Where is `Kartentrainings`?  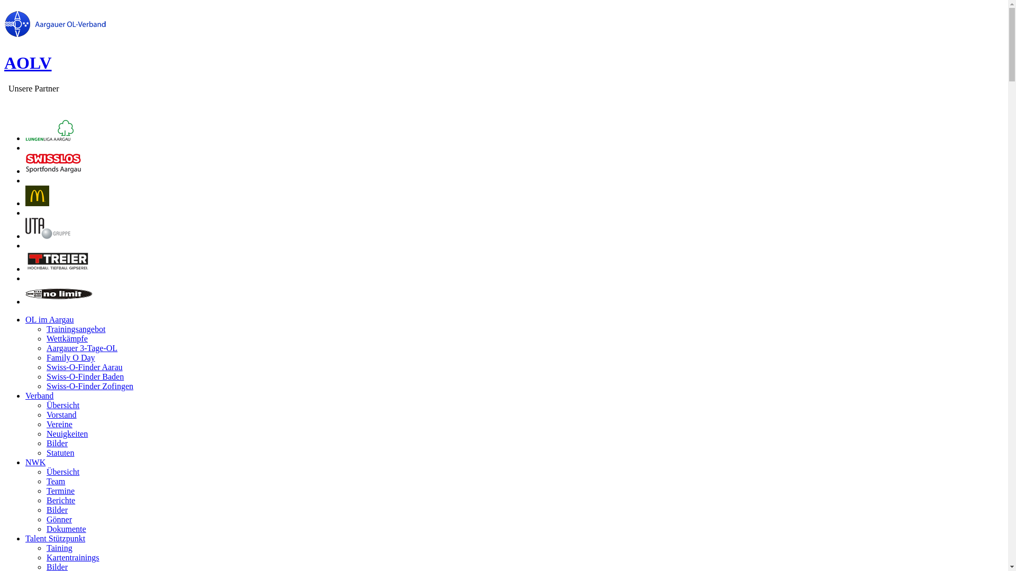 Kartentrainings is located at coordinates (73, 557).